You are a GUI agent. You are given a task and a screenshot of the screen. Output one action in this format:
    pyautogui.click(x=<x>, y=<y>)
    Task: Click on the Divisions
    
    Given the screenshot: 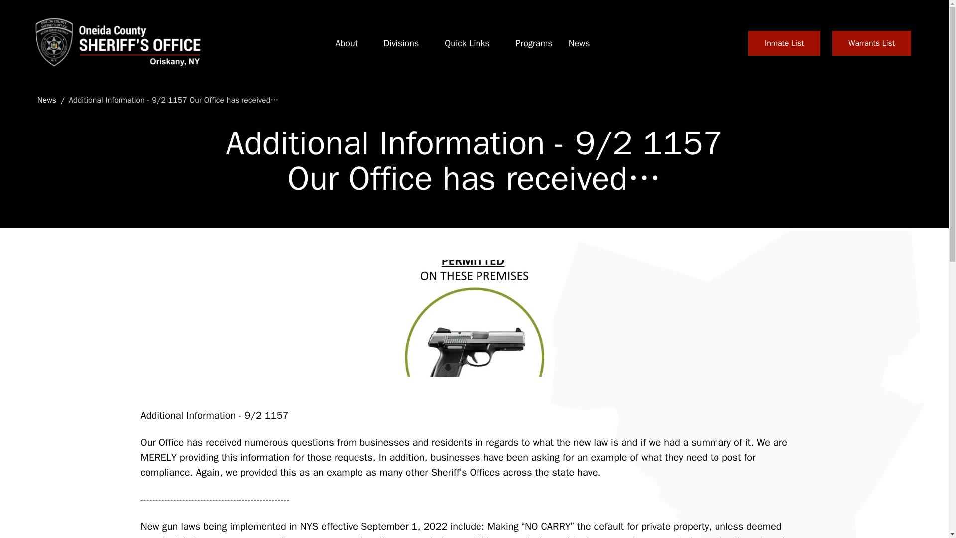 What is the action you would take?
    pyautogui.click(x=400, y=43)
    